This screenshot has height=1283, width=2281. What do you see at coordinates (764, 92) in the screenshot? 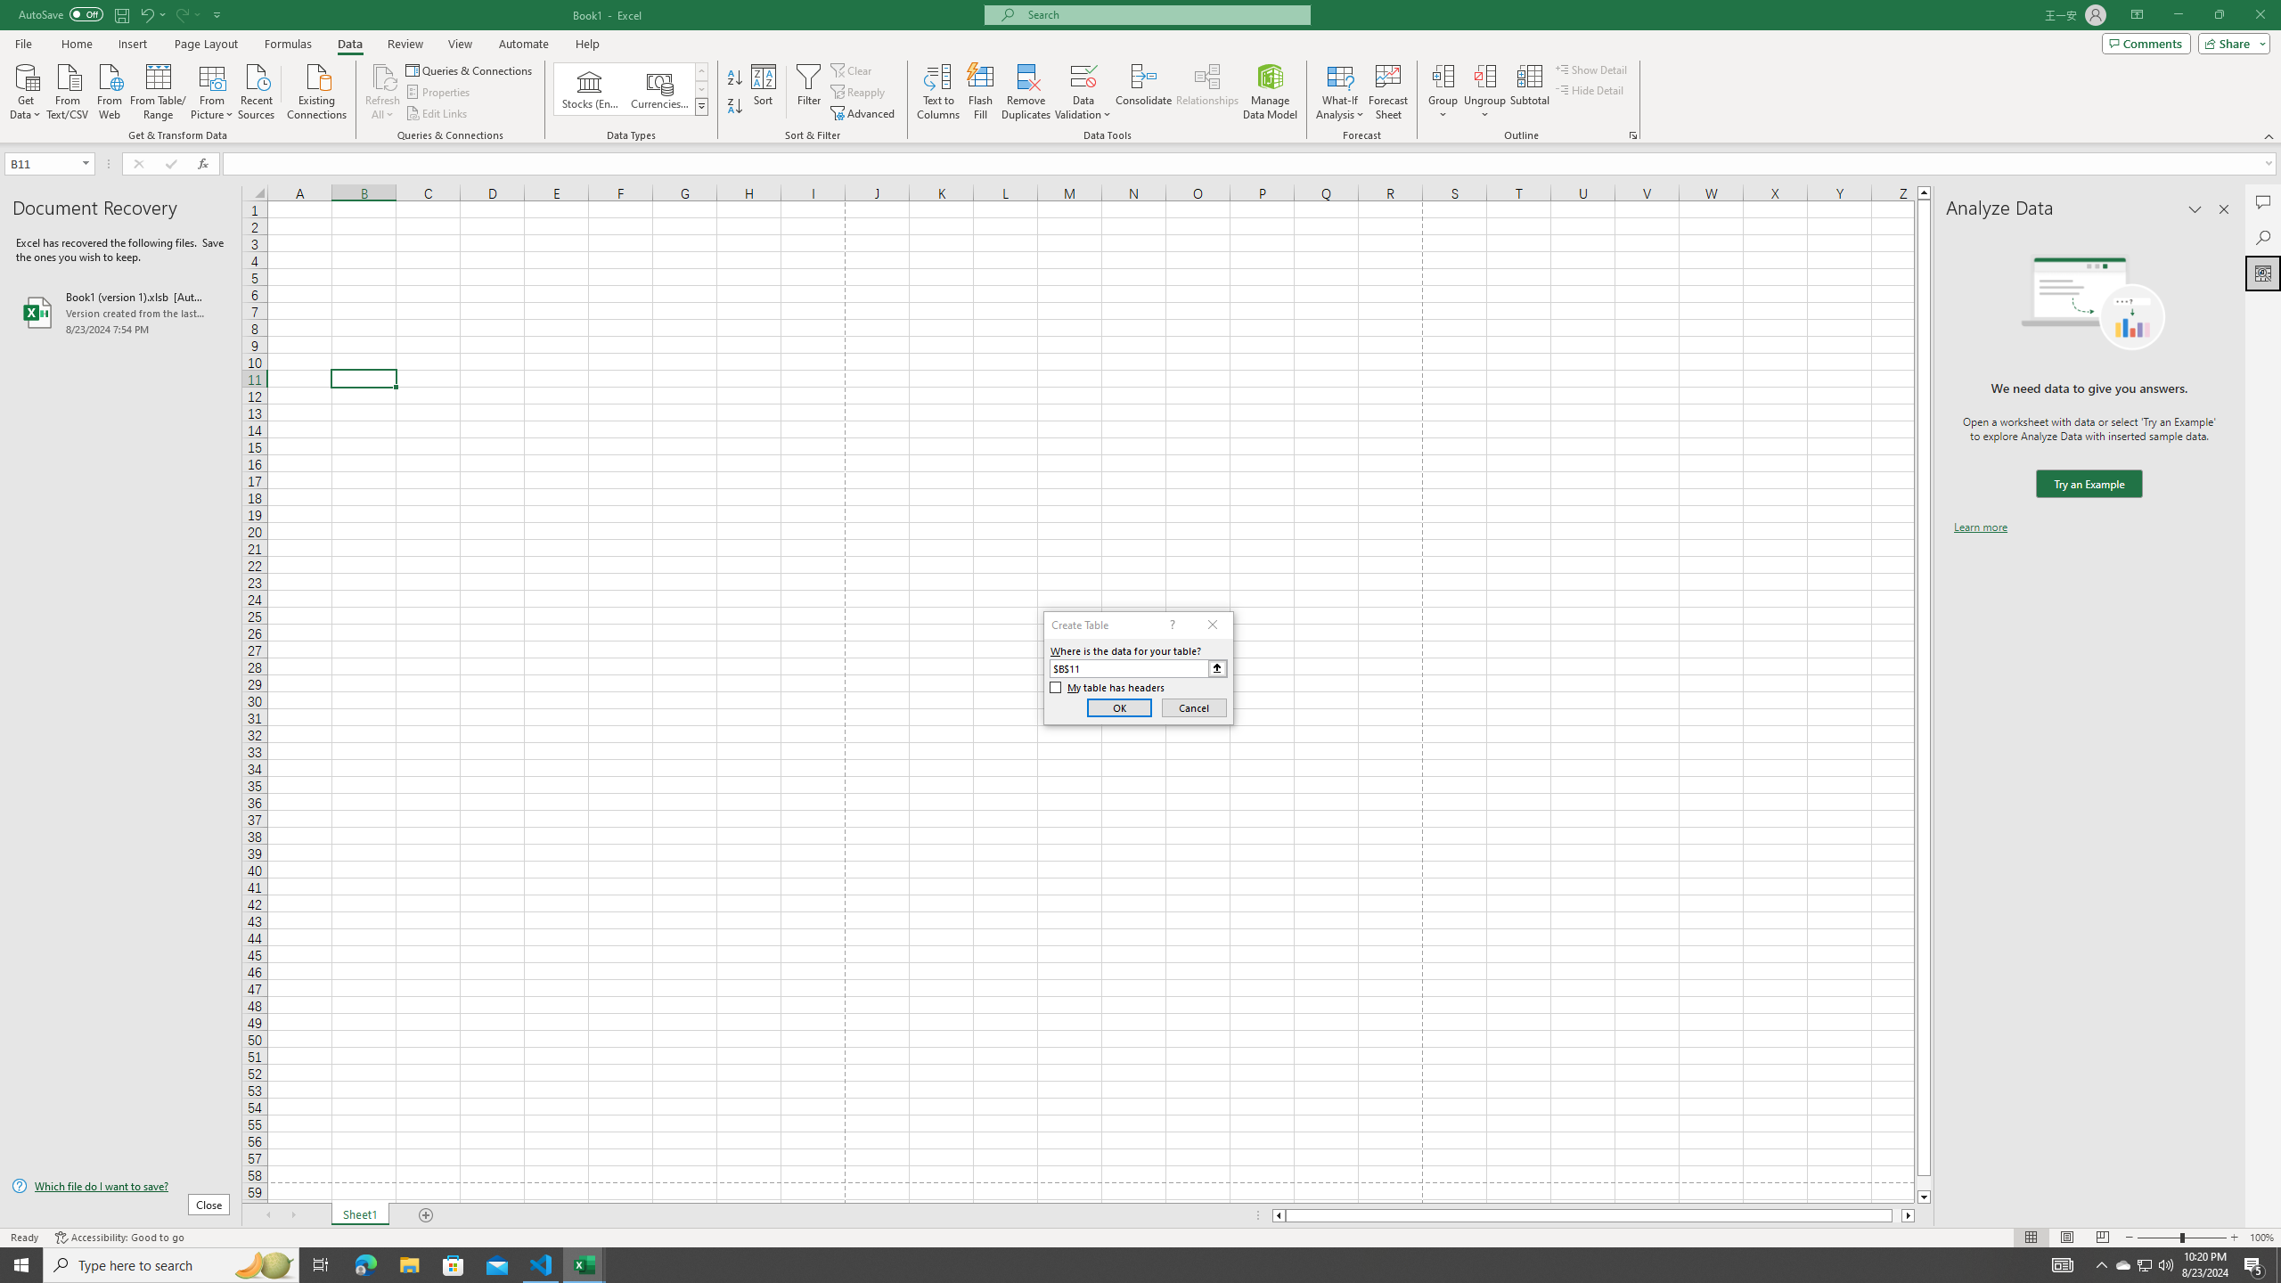
I see `Sort...` at bounding box center [764, 92].